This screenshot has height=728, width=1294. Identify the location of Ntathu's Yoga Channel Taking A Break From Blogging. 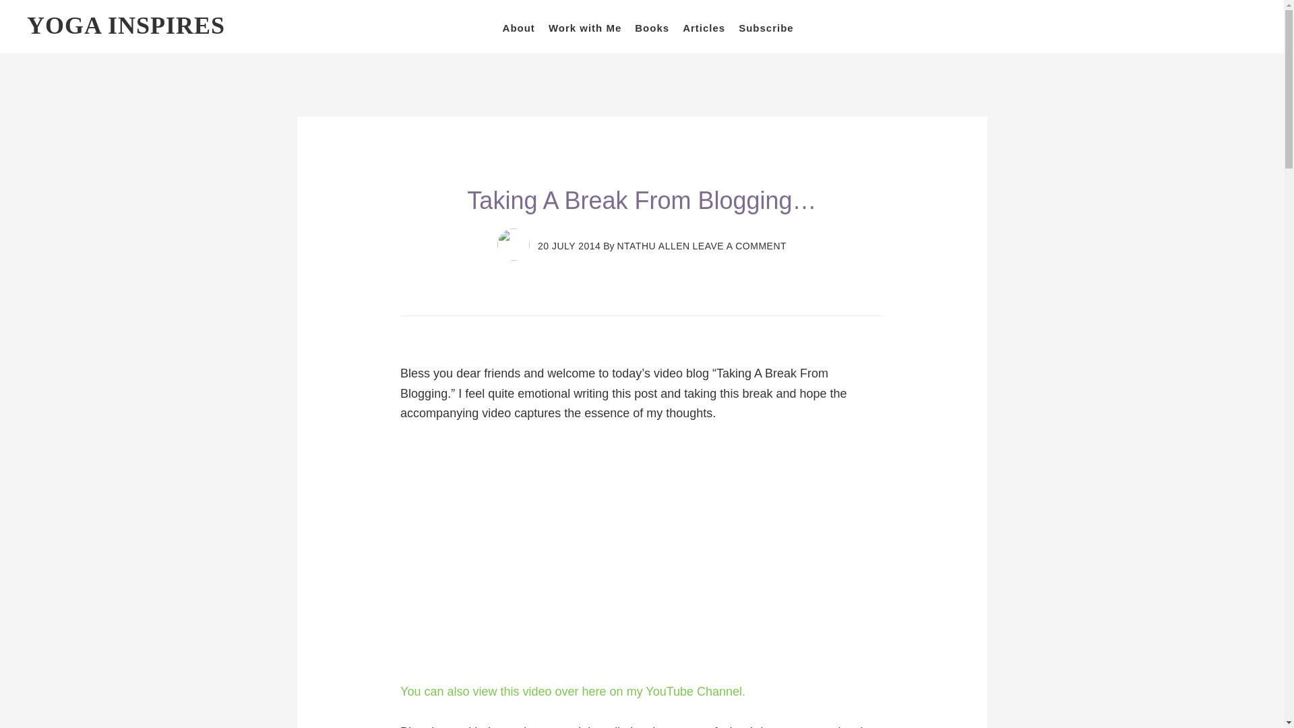
(572, 692).